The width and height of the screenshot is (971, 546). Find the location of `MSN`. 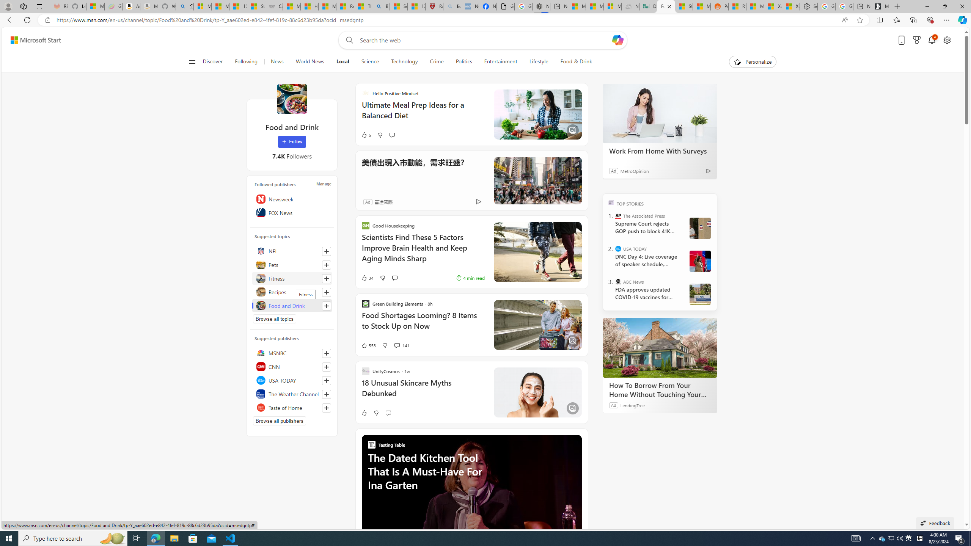

MSN is located at coordinates (701, 6).